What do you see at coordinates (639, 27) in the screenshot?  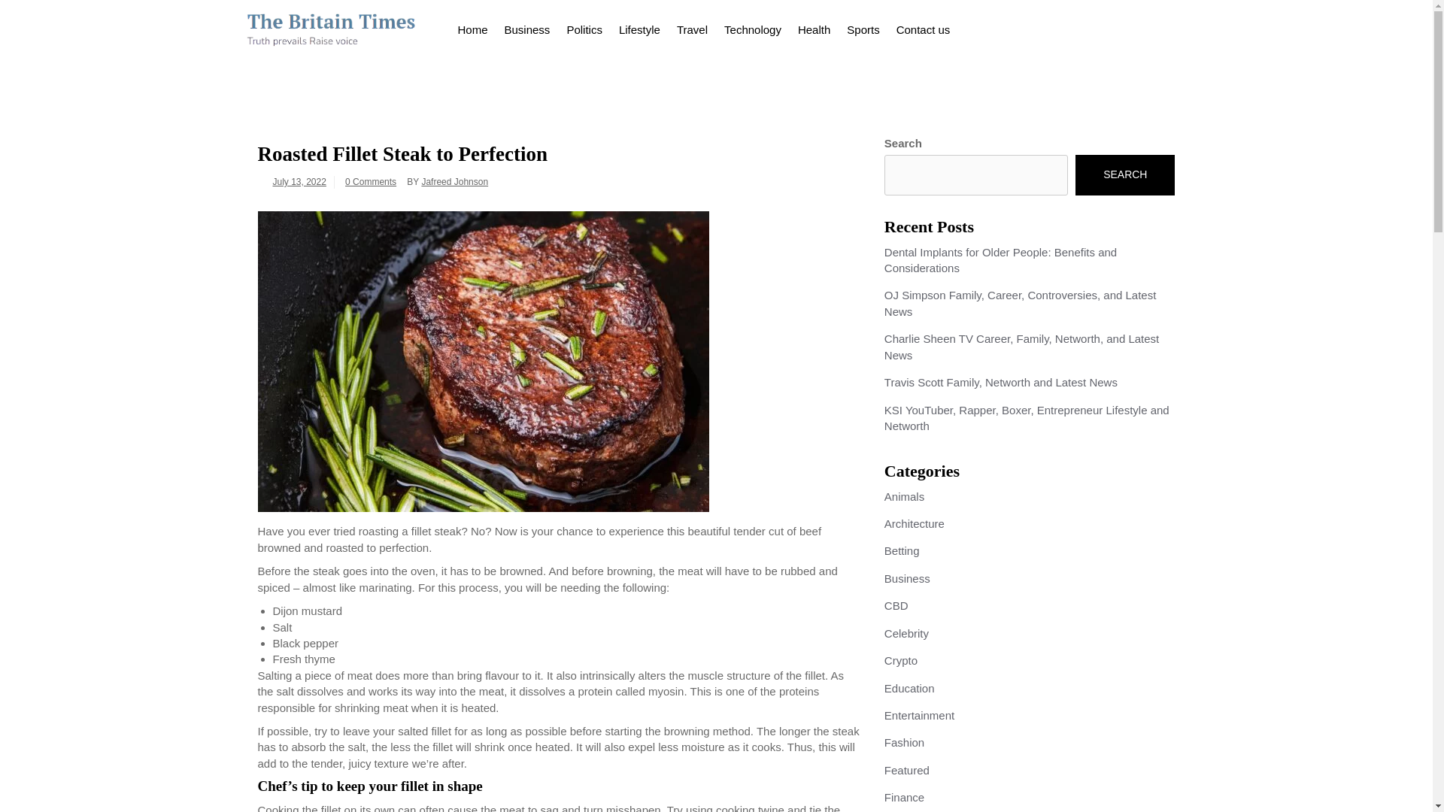 I see `Lifestyle` at bounding box center [639, 27].